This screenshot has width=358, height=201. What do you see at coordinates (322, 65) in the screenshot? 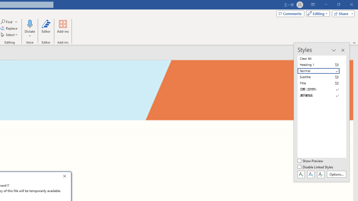
I see `Heading 1` at bounding box center [322, 65].